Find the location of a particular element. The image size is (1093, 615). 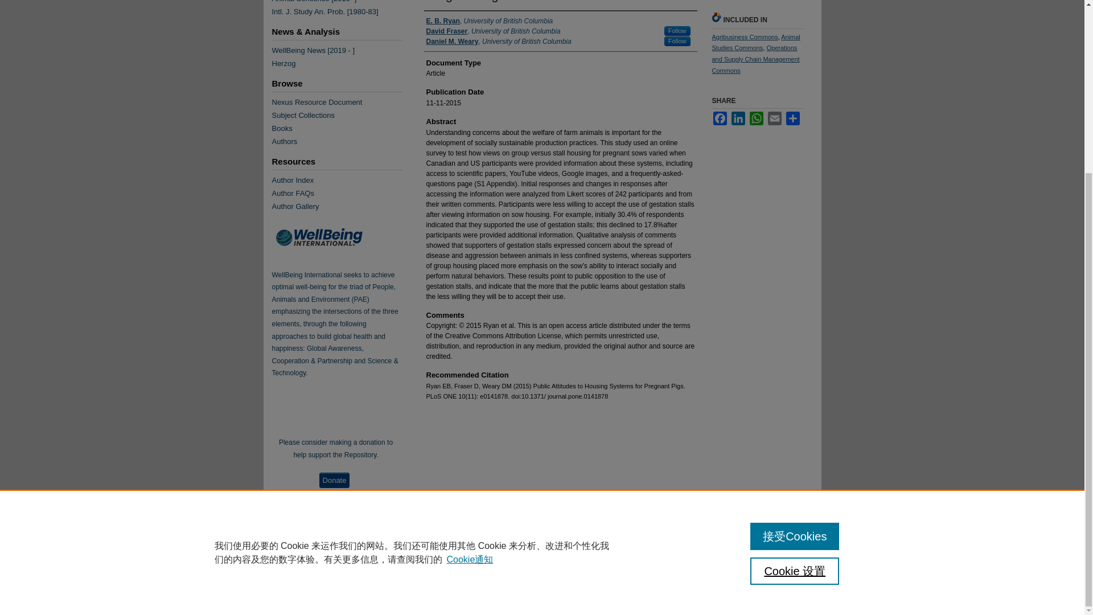

Follow is located at coordinates (677, 41).